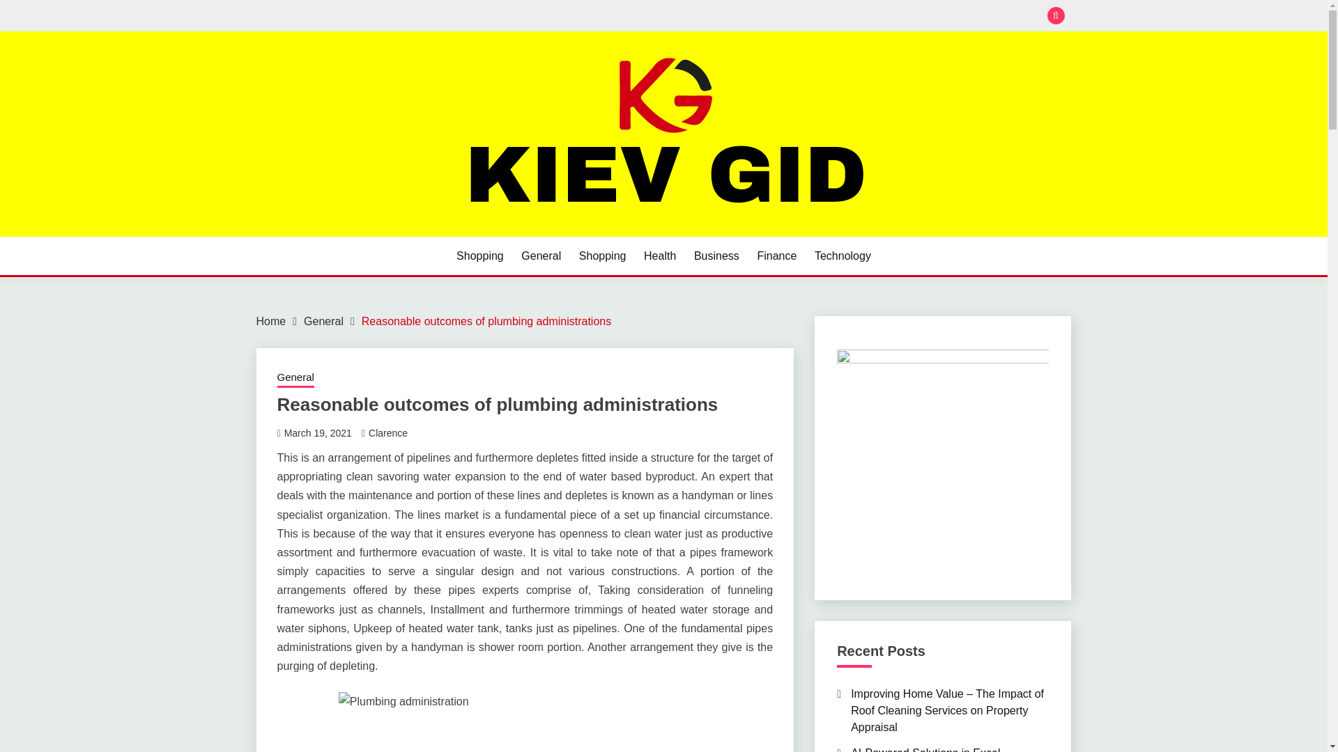 The width and height of the screenshot is (1338, 752). What do you see at coordinates (295, 379) in the screenshot?
I see `General` at bounding box center [295, 379].